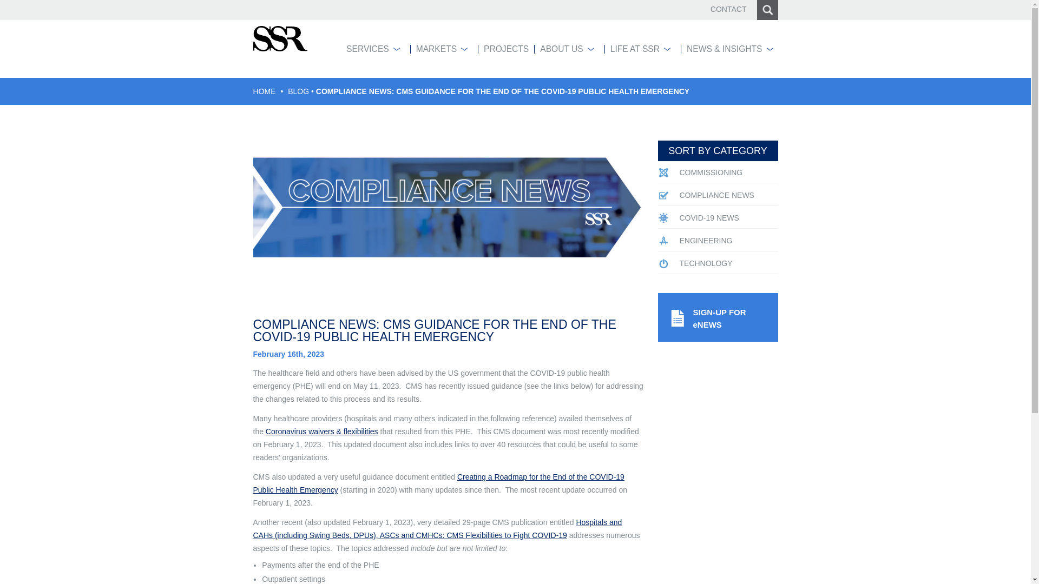 This screenshot has width=1039, height=584. I want to click on ABOUT US, so click(563, 49).